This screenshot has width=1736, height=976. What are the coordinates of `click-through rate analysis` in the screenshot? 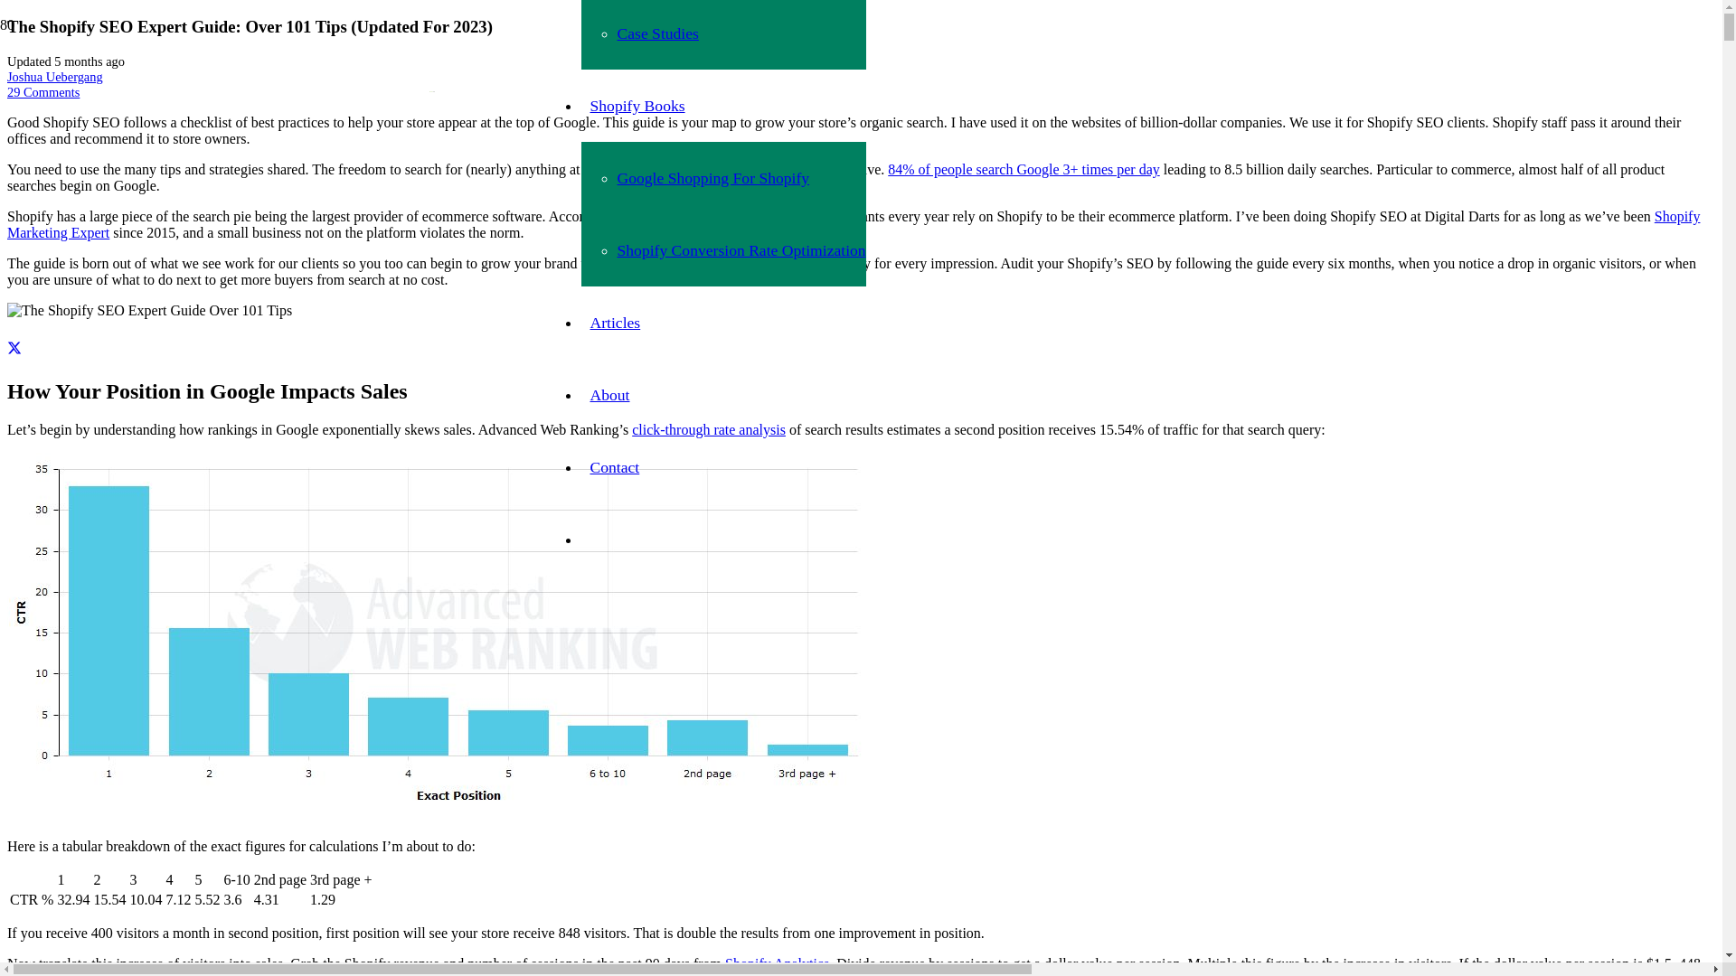 It's located at (709, 430).